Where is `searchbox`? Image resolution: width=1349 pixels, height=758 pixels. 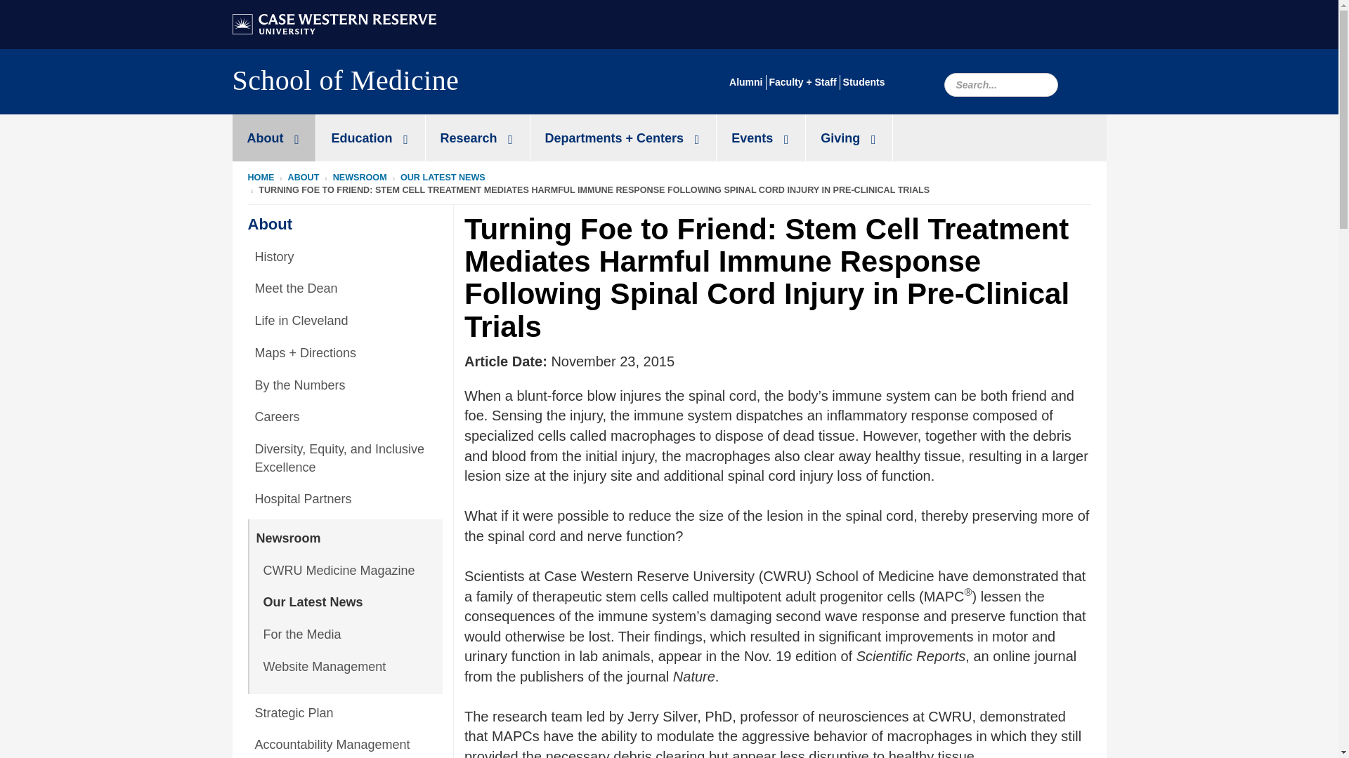
searchbox is located at coordinates (1001, 84).